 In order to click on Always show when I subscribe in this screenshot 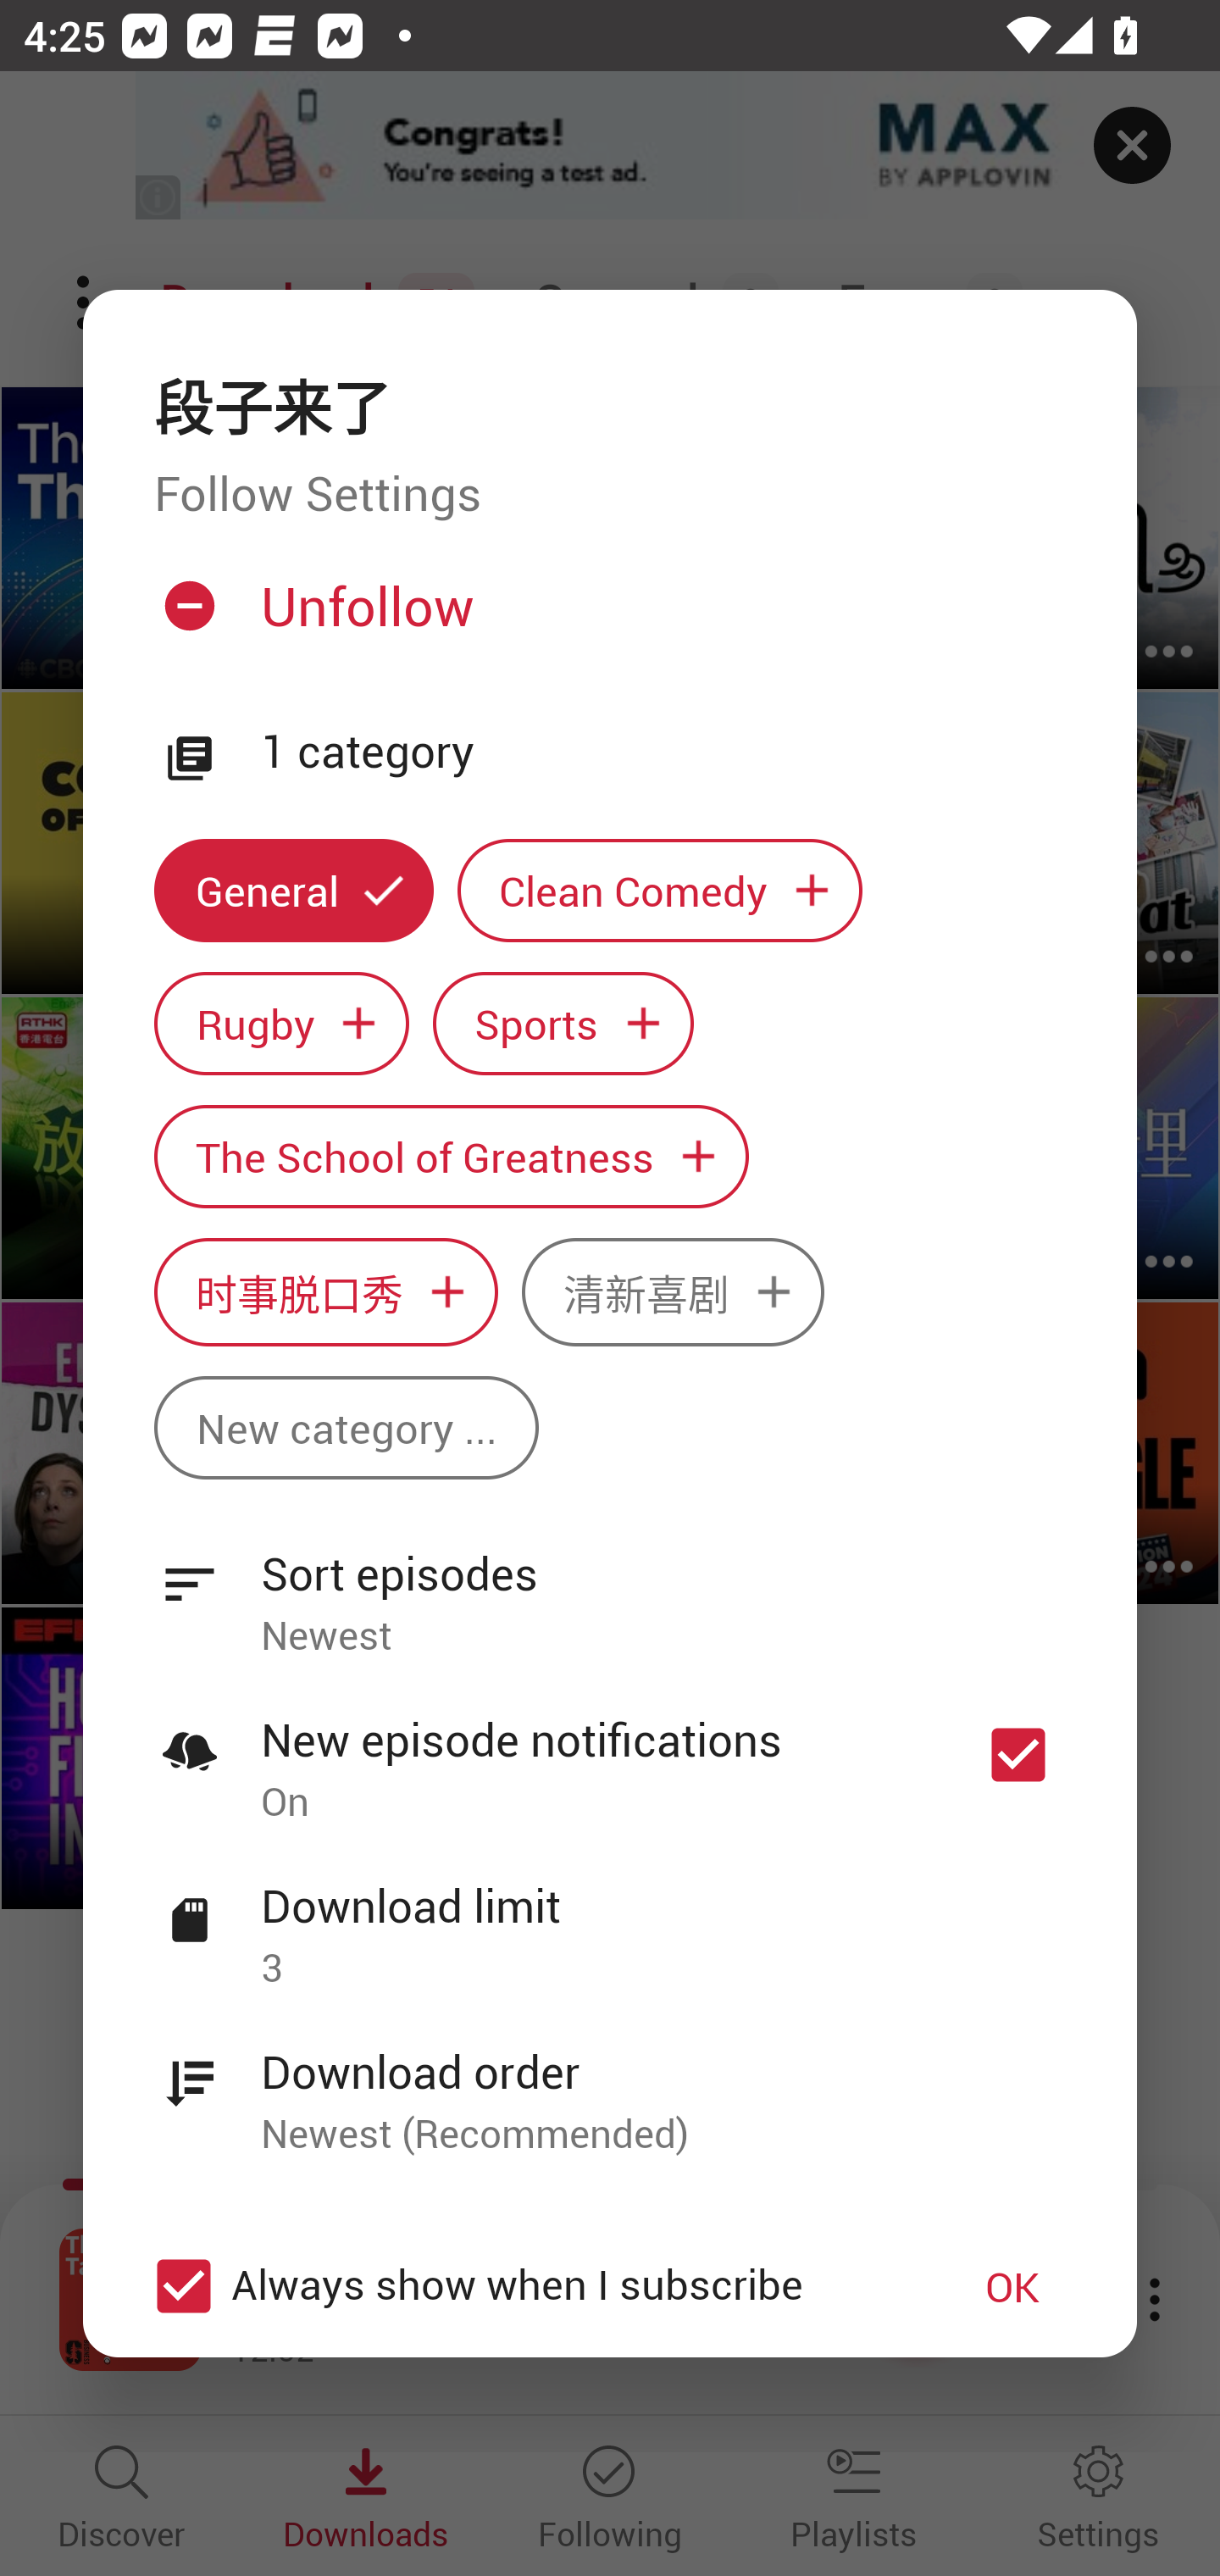, I will do `click(527, 2286)`.